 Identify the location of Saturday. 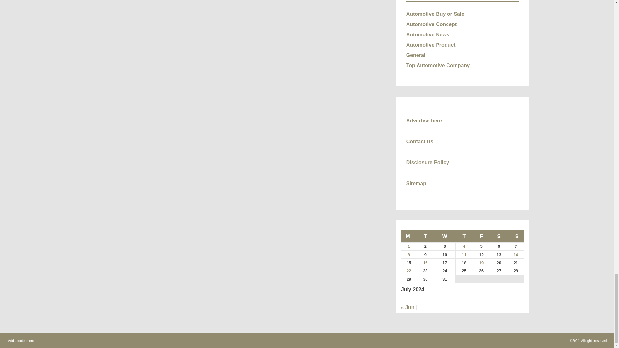
(499, 236).